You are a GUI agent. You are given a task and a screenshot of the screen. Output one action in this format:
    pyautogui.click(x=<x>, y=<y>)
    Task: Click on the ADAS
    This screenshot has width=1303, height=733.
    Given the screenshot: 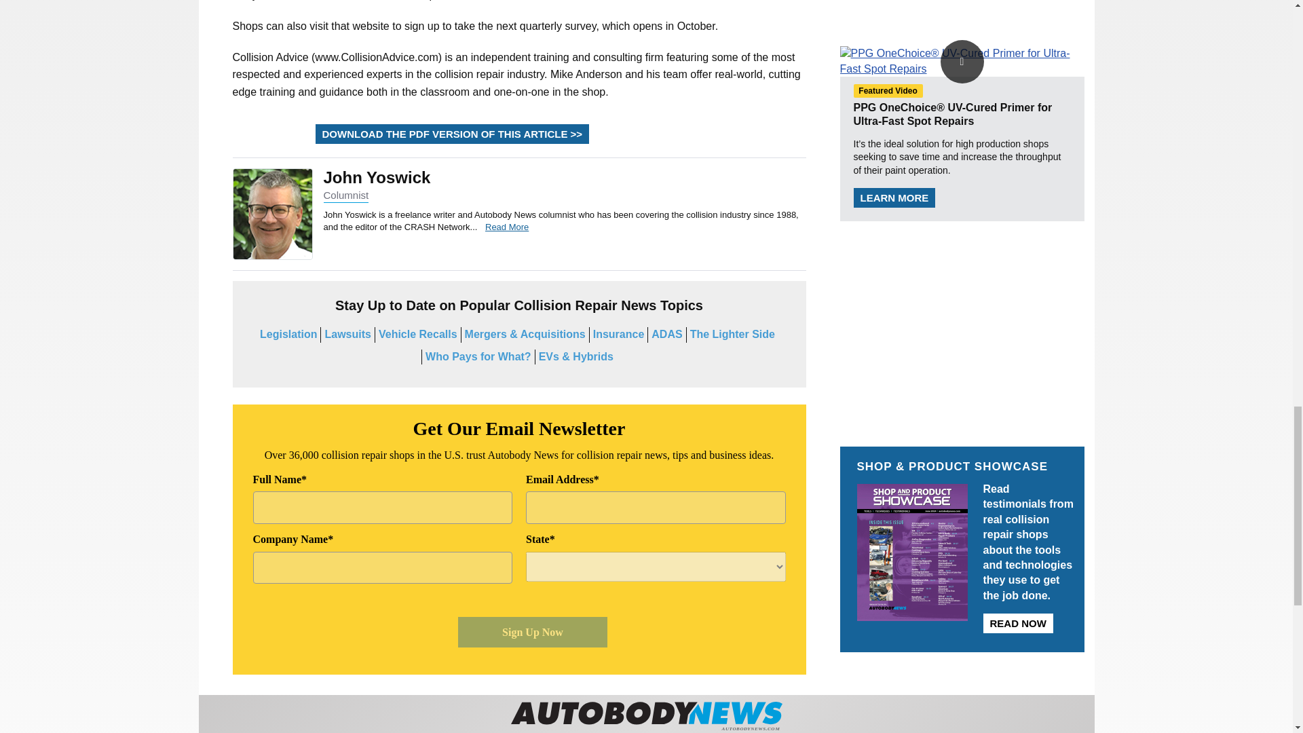 What is the action you would take?
    pyautogui.click(x=666, y=334)
    